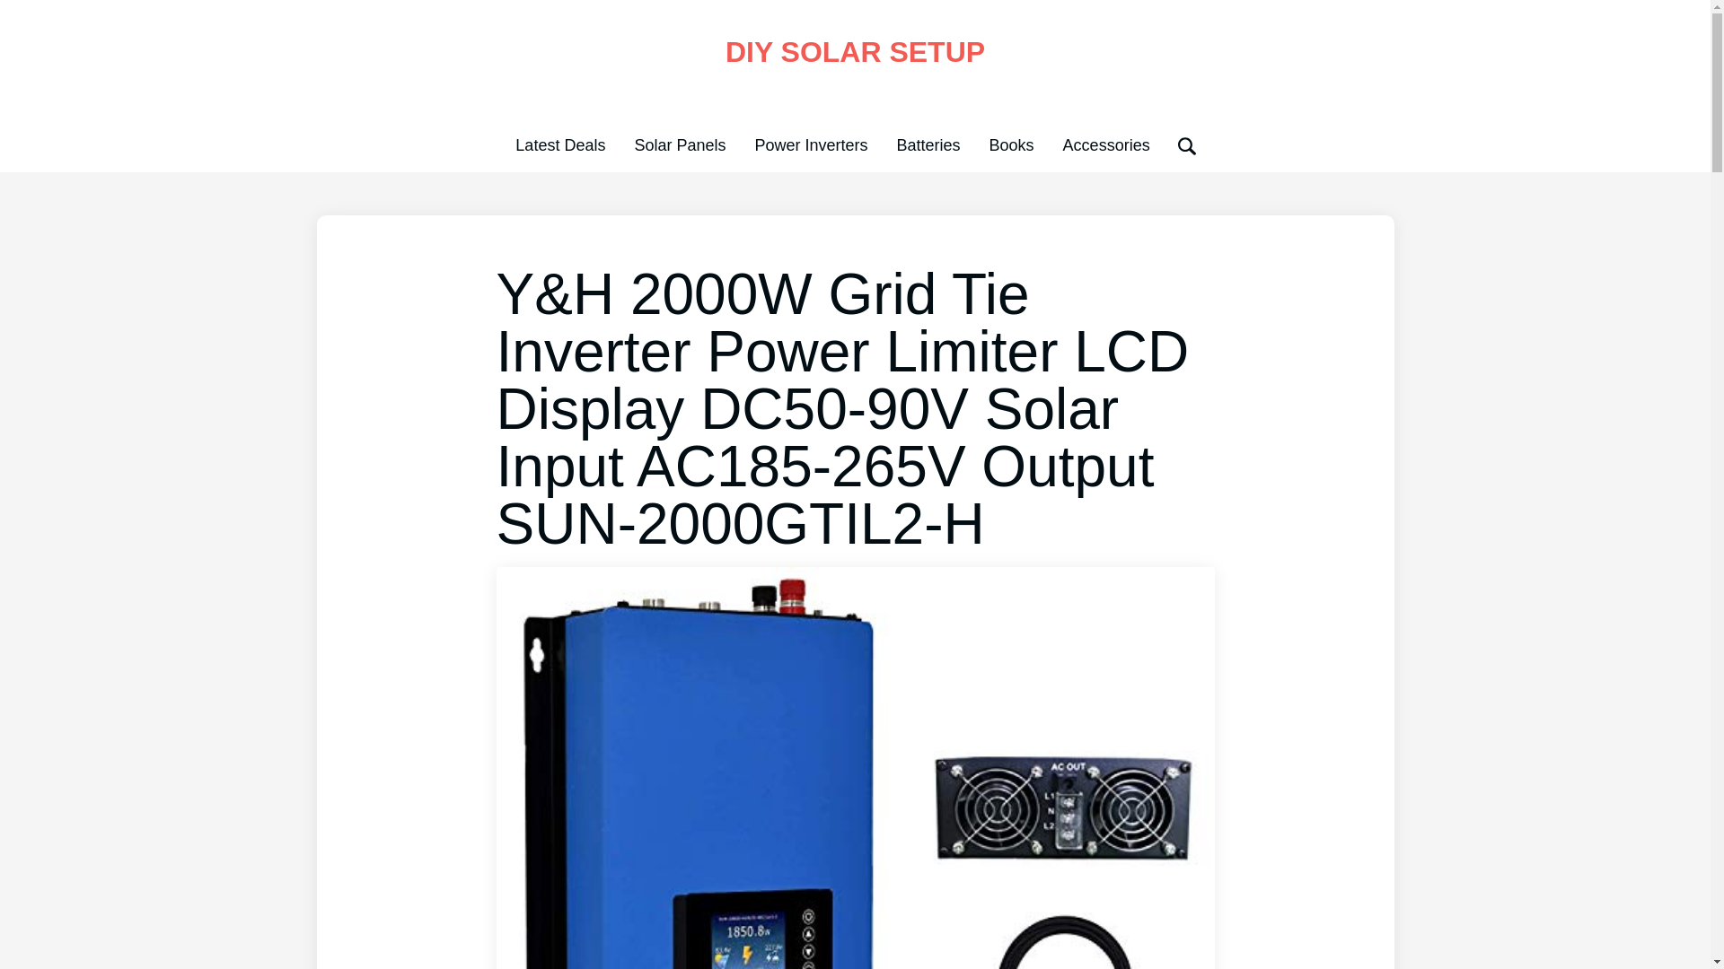 This screenshot has height=969, width=1724. What do you see at coordinates (810, 145) in the screenshot?
I see `Power Inverters` at bounding box center [810, 145].